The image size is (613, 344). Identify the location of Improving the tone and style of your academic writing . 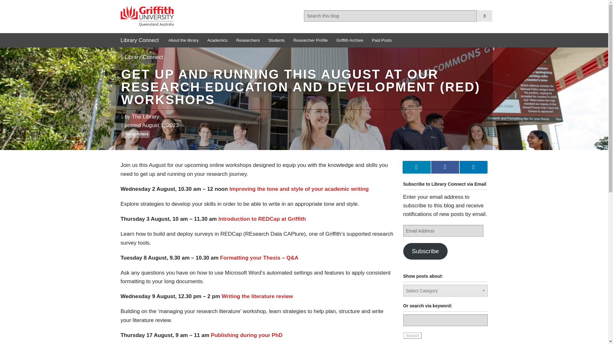
(299, 189).